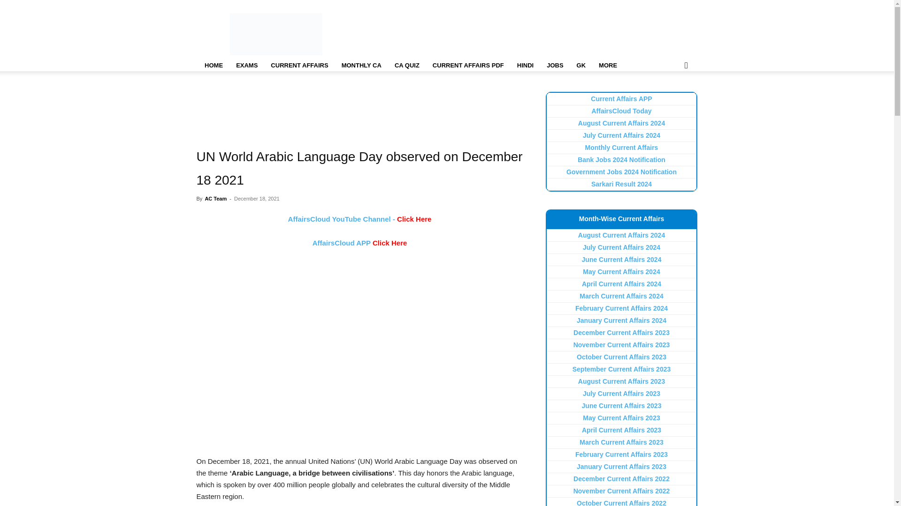 The height and width of the screenshot is (506, 901). I want to click on Current Affairs, so click(299, 66).